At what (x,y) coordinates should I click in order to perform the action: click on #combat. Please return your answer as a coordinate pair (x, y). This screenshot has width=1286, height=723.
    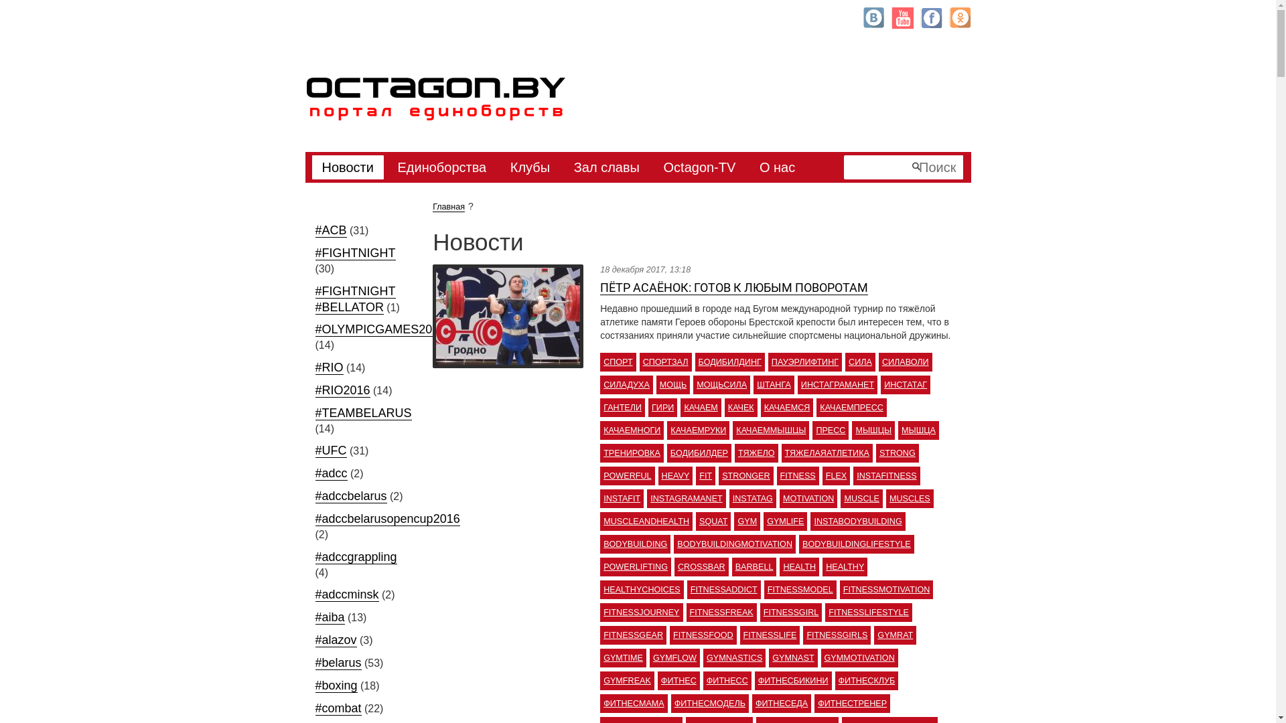
    Looking at the image, I should click on (338, 708).